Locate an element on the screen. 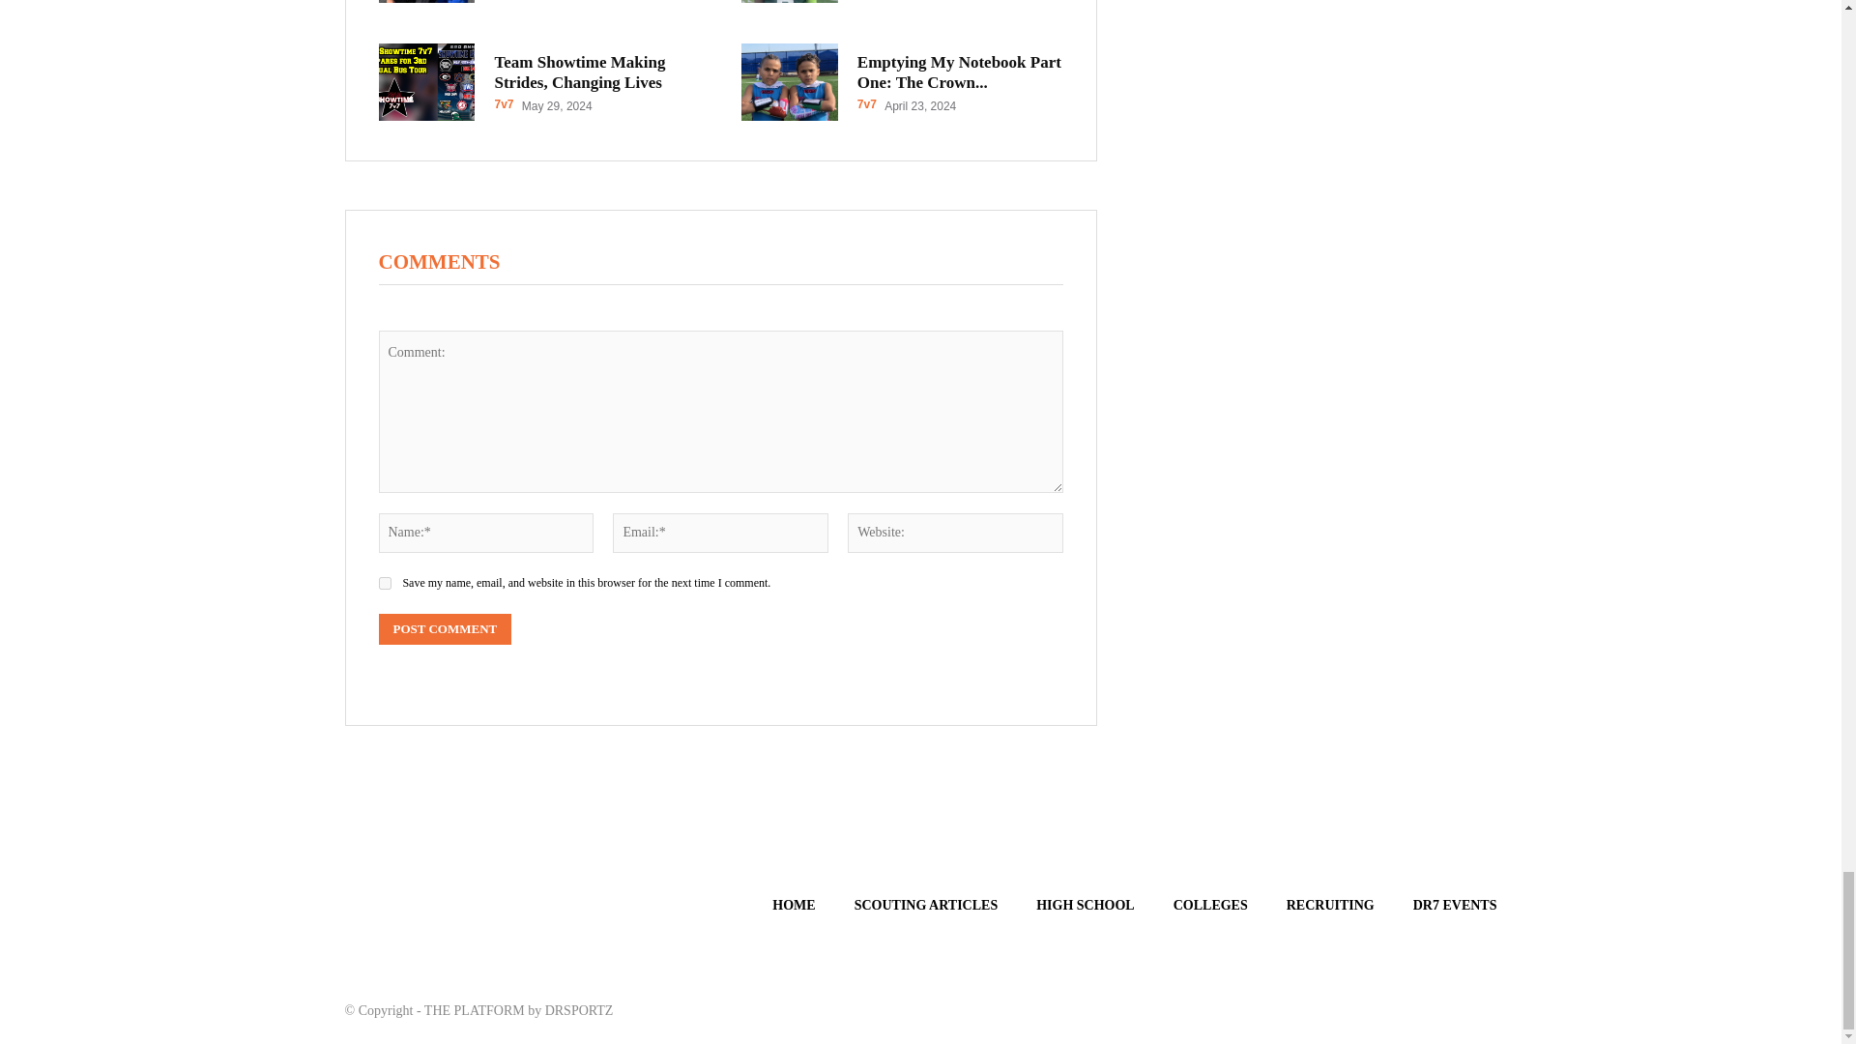  Post Comment is located at coordinates (445, 629).